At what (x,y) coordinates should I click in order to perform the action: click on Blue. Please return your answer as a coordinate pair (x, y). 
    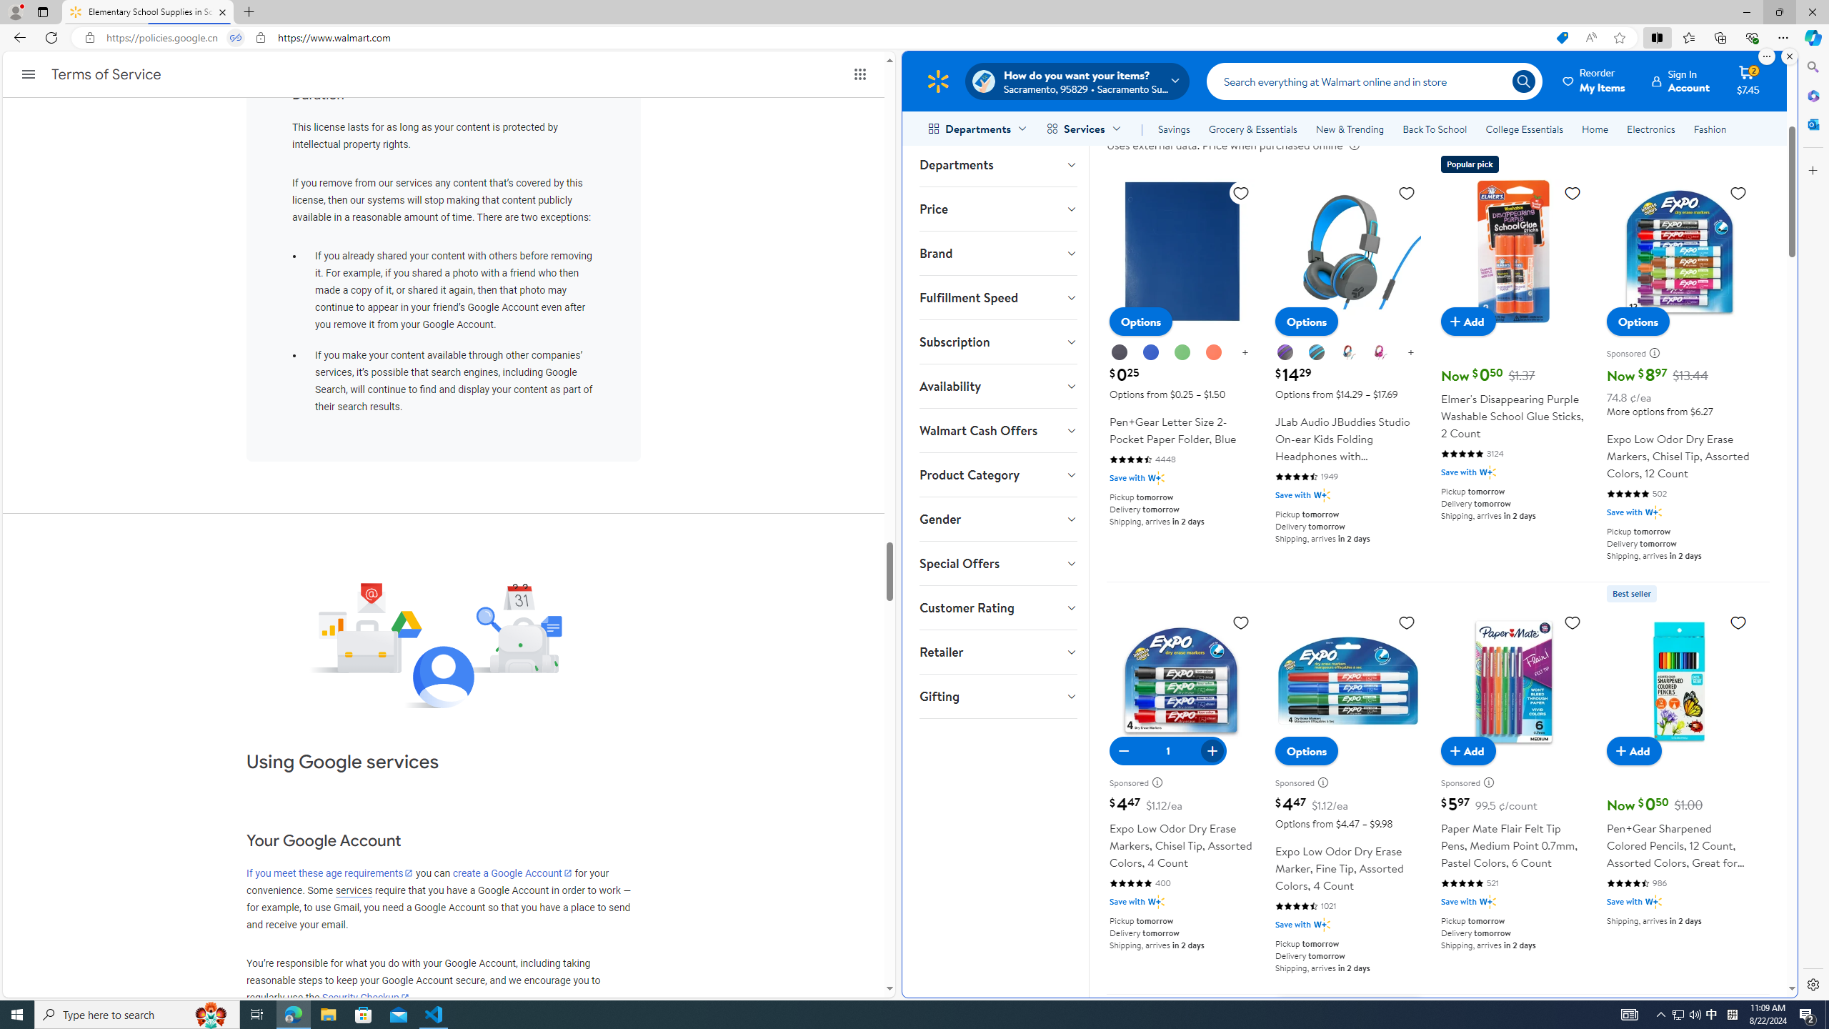
    Looking at the image, I should click on (1151, 353).